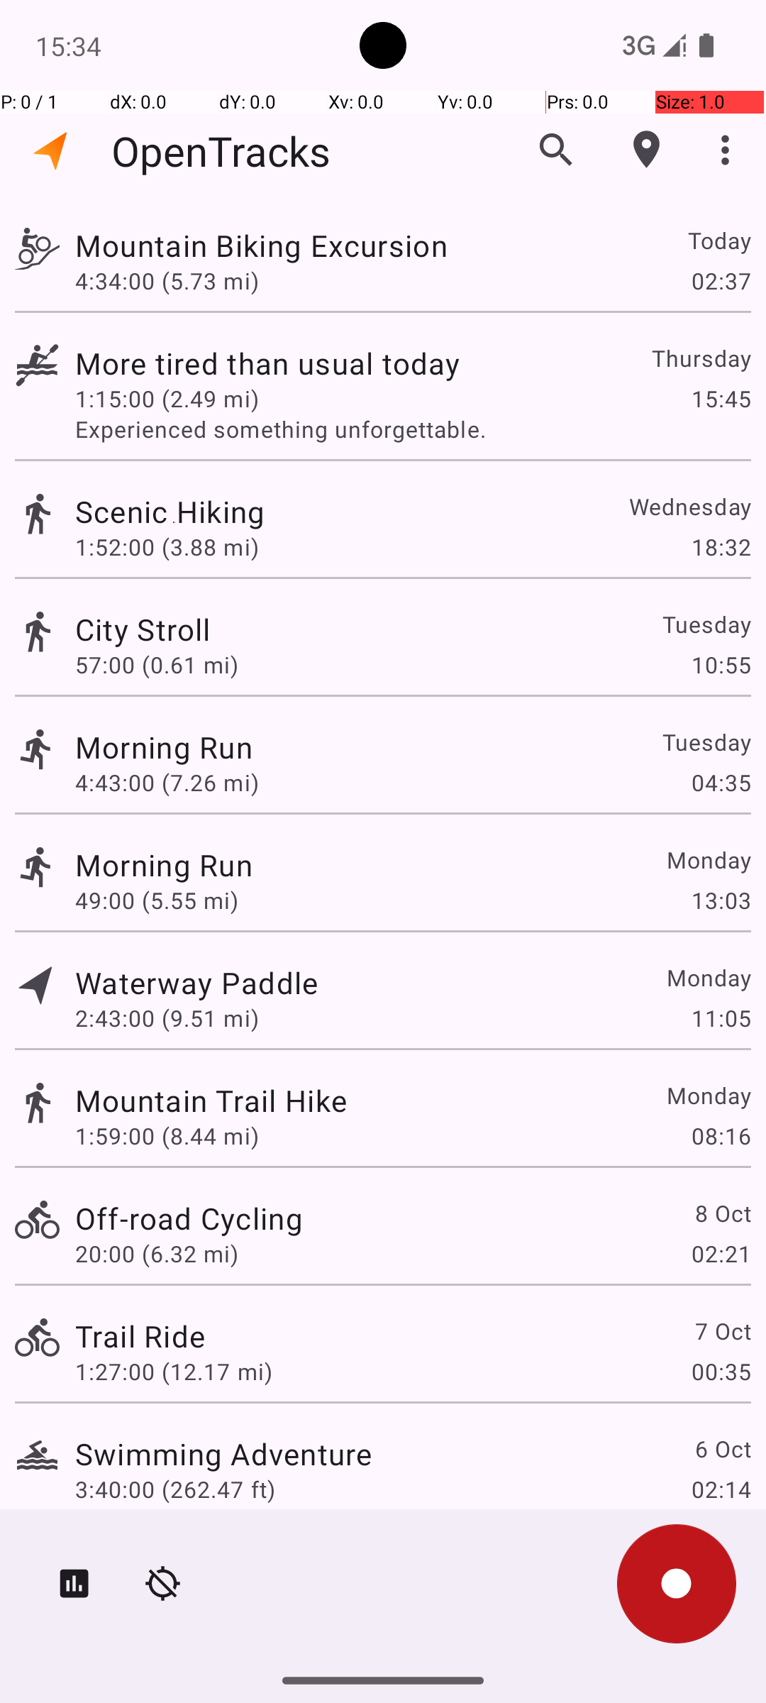 Image resolution: width=766 pixels, height=1703 pixels. Describe the element at coordinates (157, 1253) in the screenshot. I see `20:00 (6.32 mi)` at that location.